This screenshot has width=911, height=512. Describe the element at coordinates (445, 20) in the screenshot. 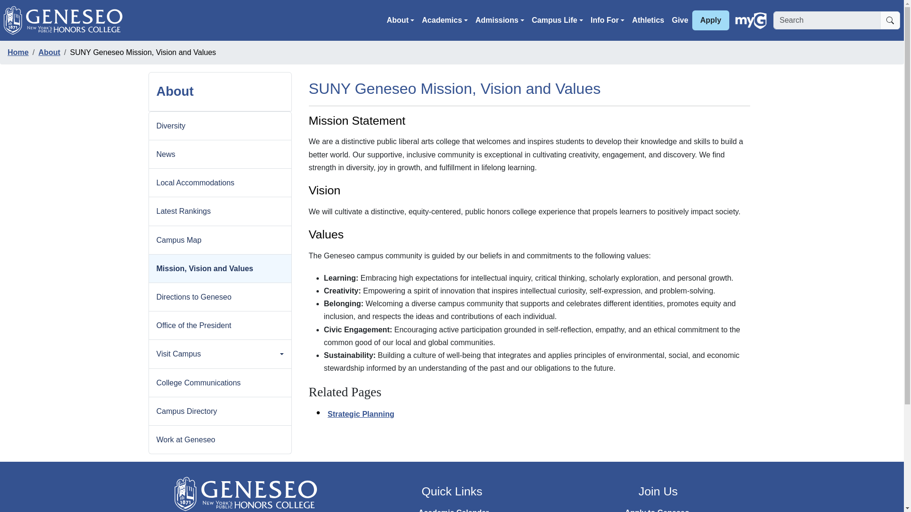

I see `Expand menu Academics` at that location.